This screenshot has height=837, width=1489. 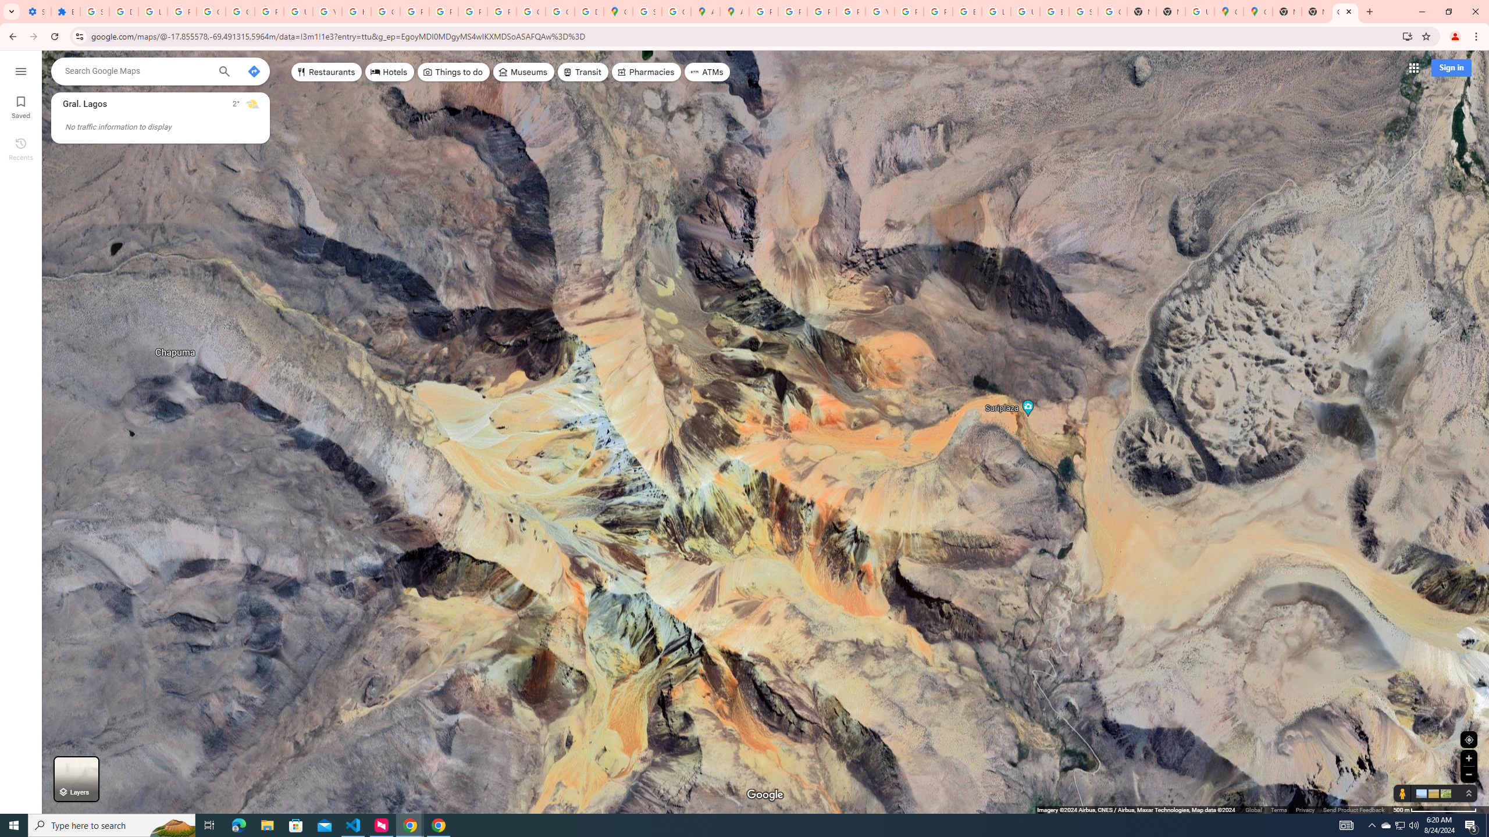 I want to click on Extensions, so click(x=65, y=12).